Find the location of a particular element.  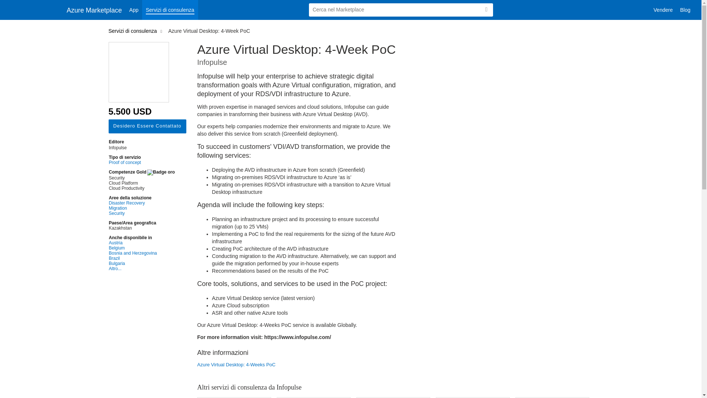

Blog is located at coordinates (685, 10).